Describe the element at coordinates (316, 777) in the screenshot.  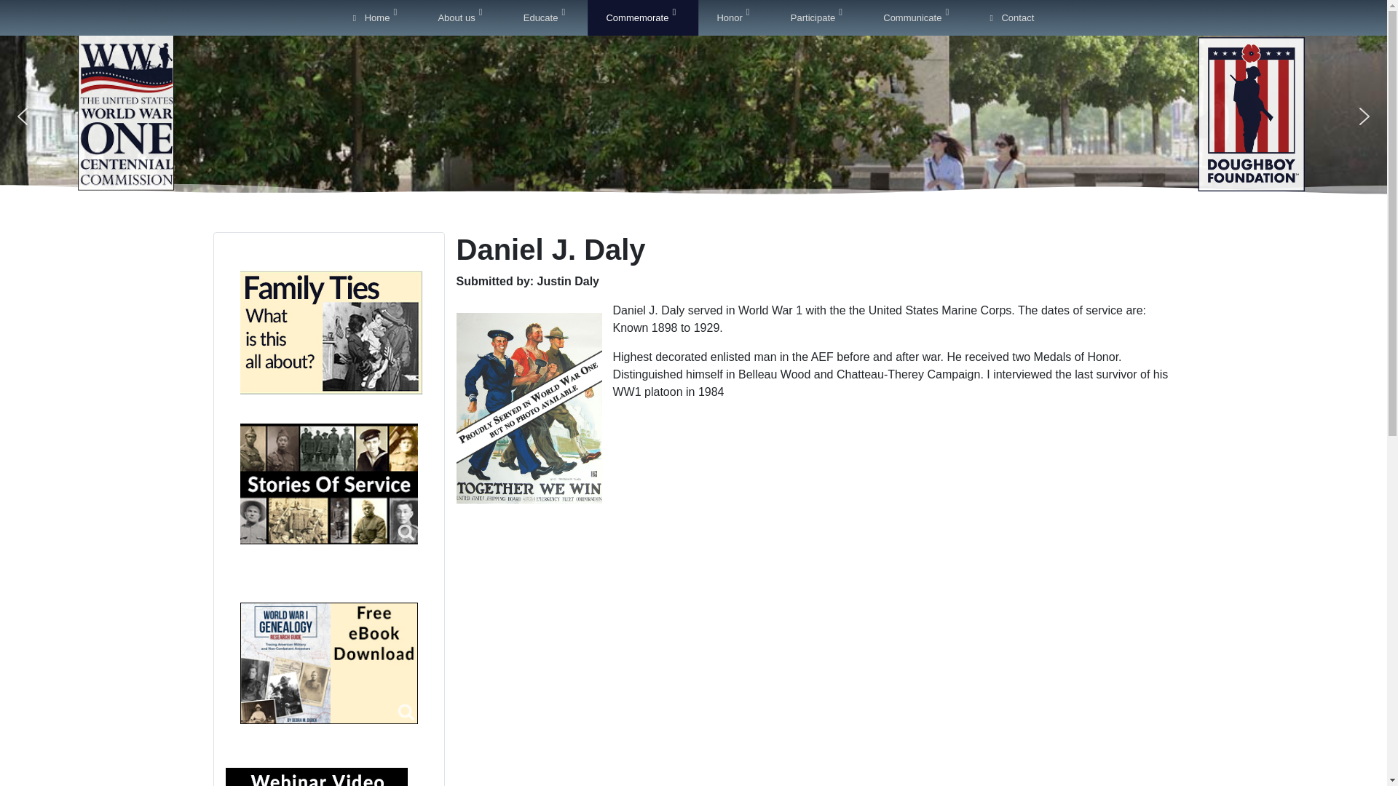
I see `Link to the Finding Your Ancestor Video on Vimeo` at that location.